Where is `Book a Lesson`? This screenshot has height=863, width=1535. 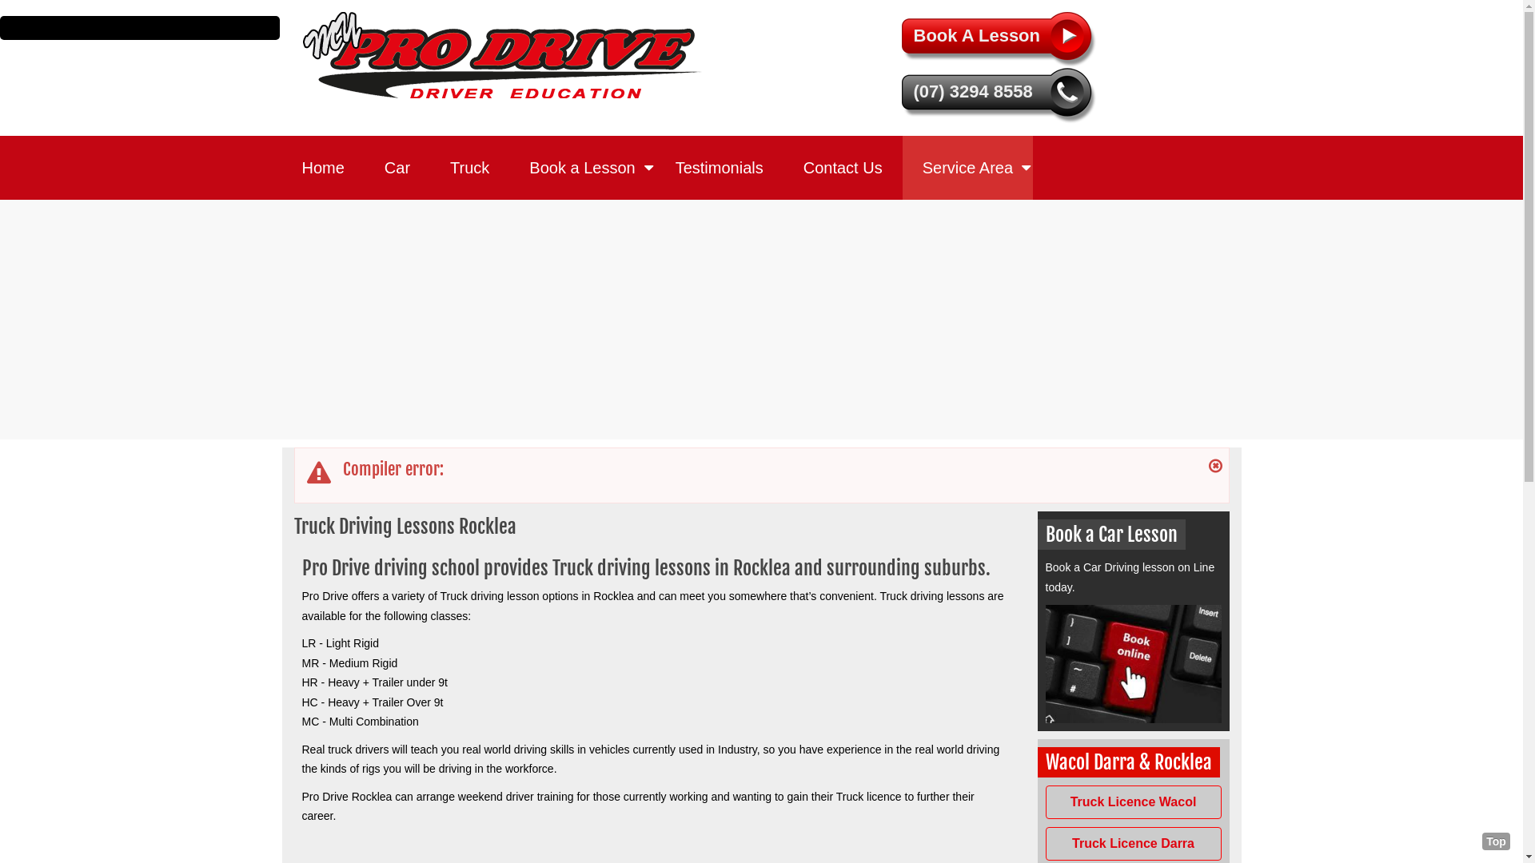 Book a Lesson is located at coordinates (582, 168).